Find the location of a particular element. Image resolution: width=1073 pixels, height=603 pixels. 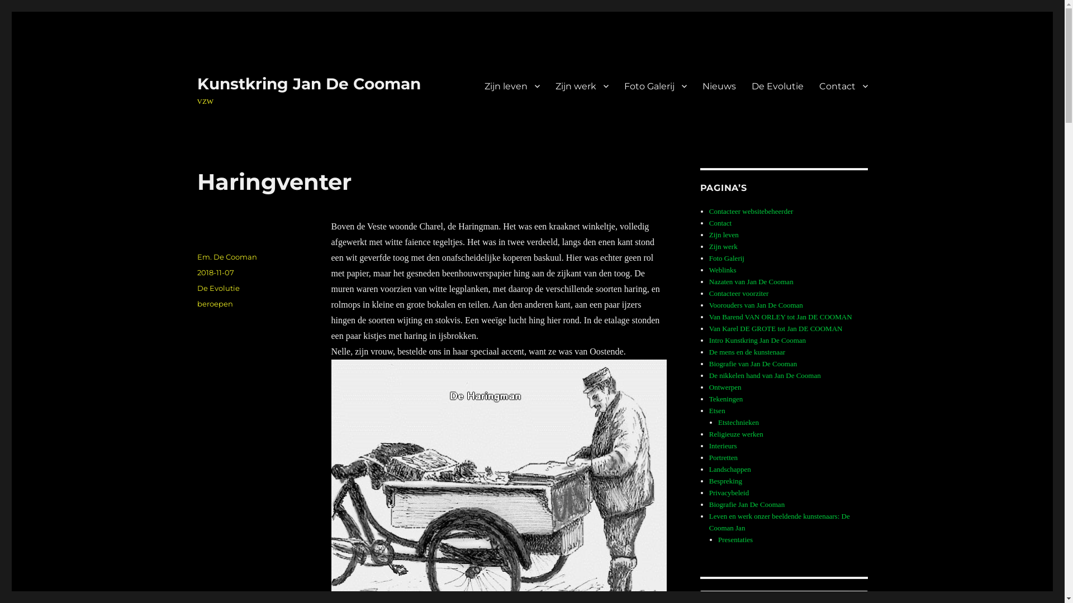

Leven en werk onzer beeldende kunstenaars: De Cooman Jan is located at coordinates (780, 522).